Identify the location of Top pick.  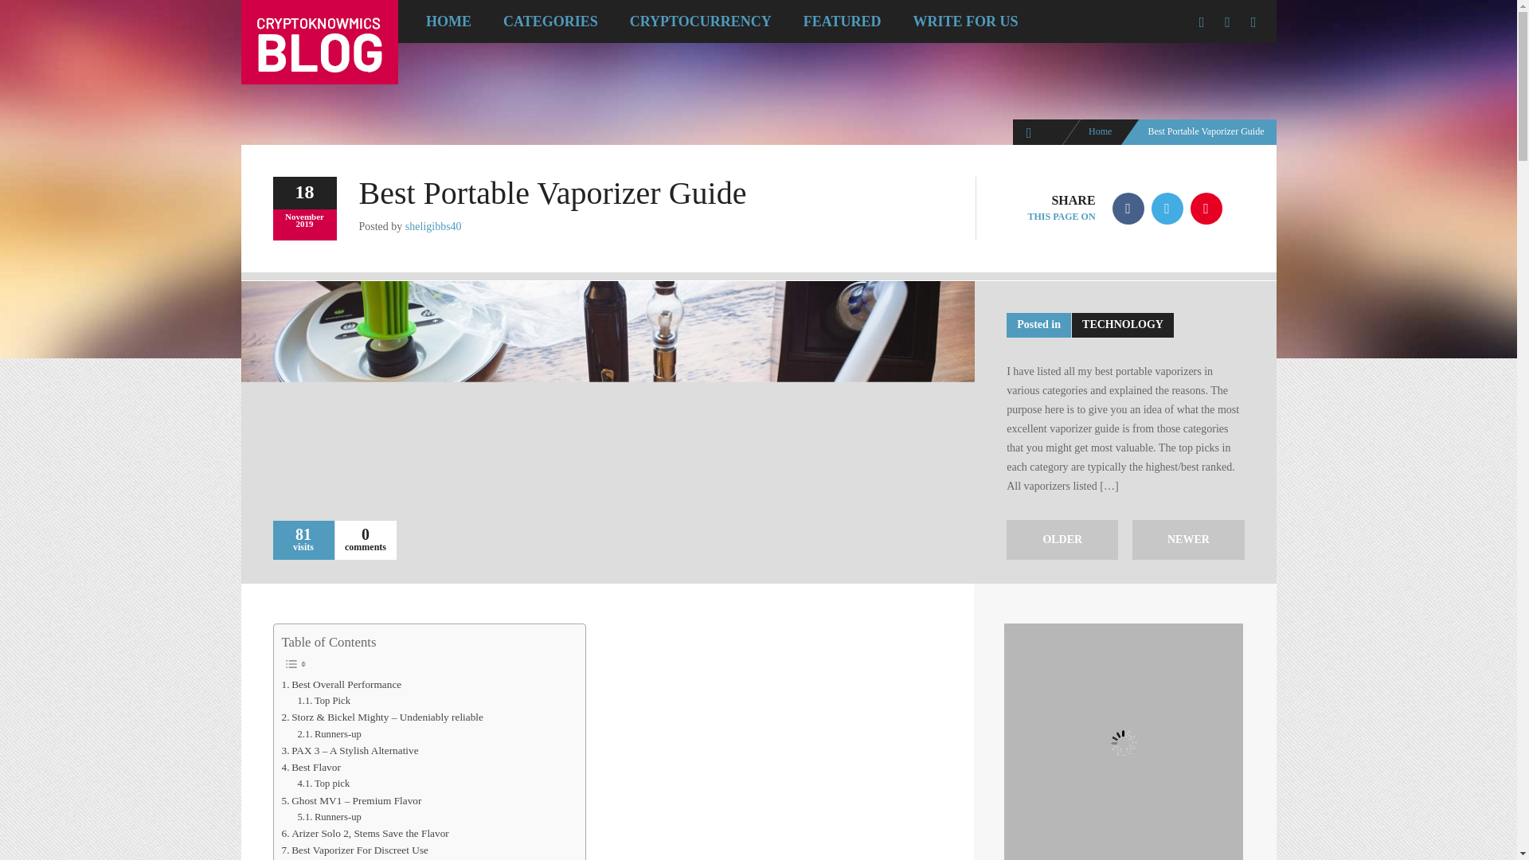
(323, 784).